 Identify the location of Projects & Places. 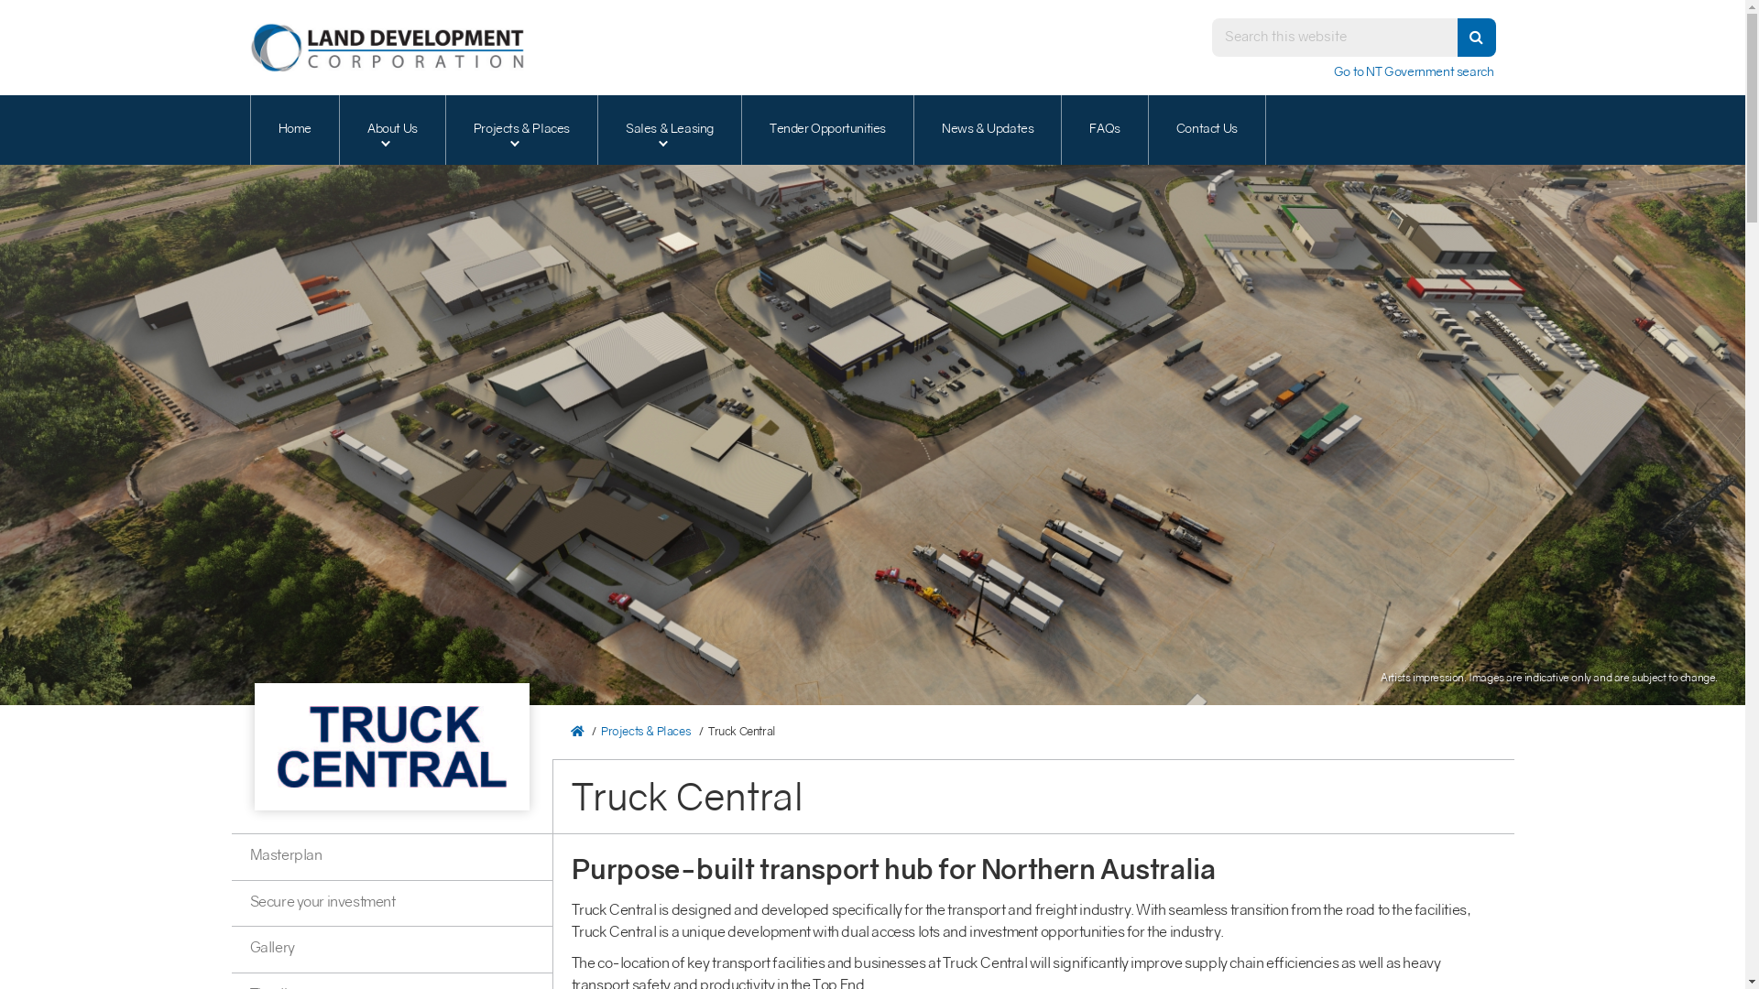
(521, 130).